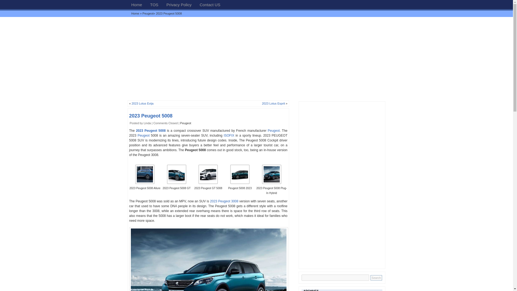 The height and width of the screenshot is (291, 517). I want to click on Peugeot, so click(148, 13).